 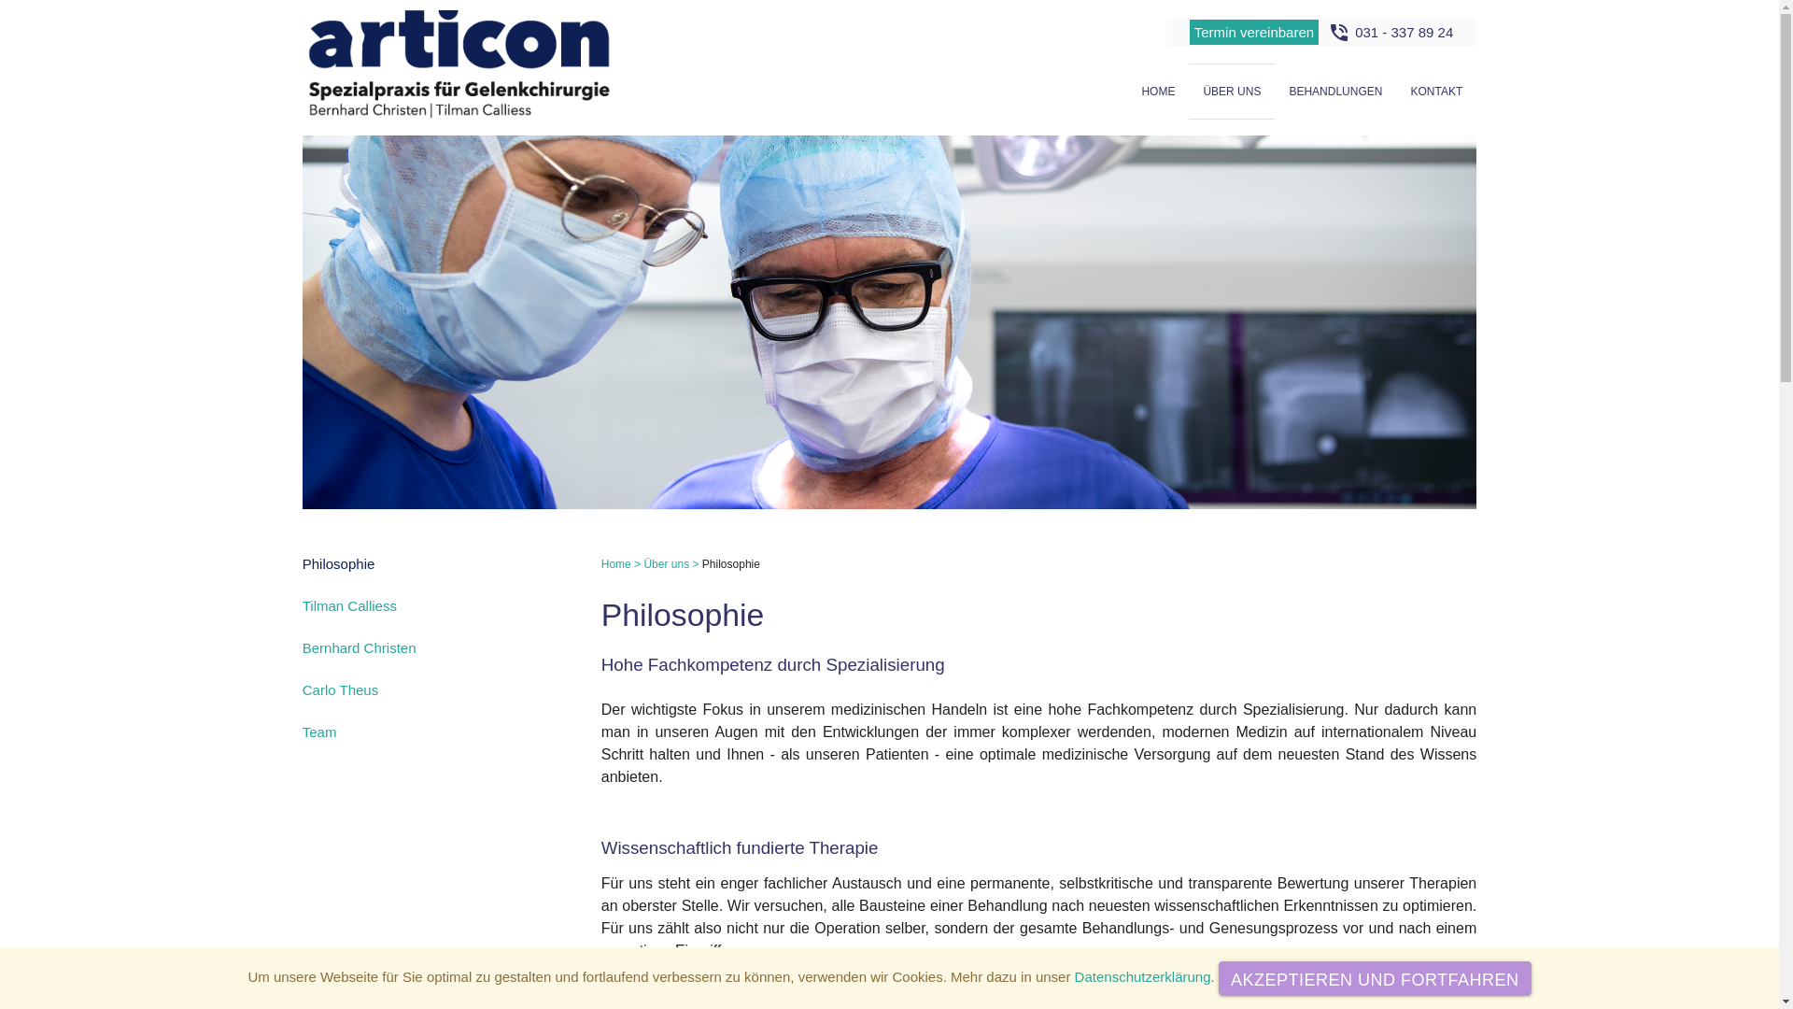 What do you see at coordinates (349, 605) in the screenshot?
I see `Tilman Calliess` at bounding box center [349, 605].